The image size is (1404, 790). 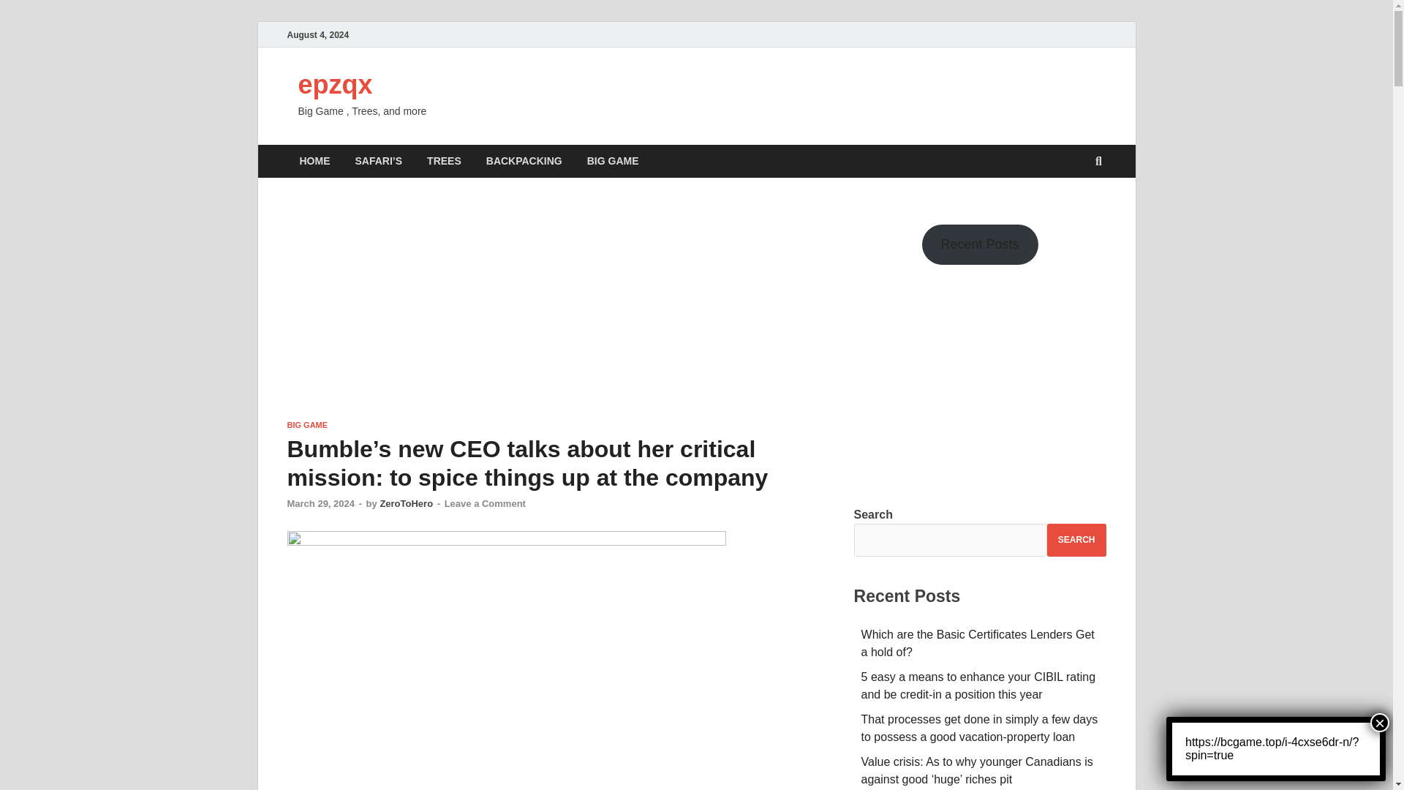 What do you see at coordinates (524, 161) in the screenshot?
I see `BACKPACKING` at bounding box center [524, 161].